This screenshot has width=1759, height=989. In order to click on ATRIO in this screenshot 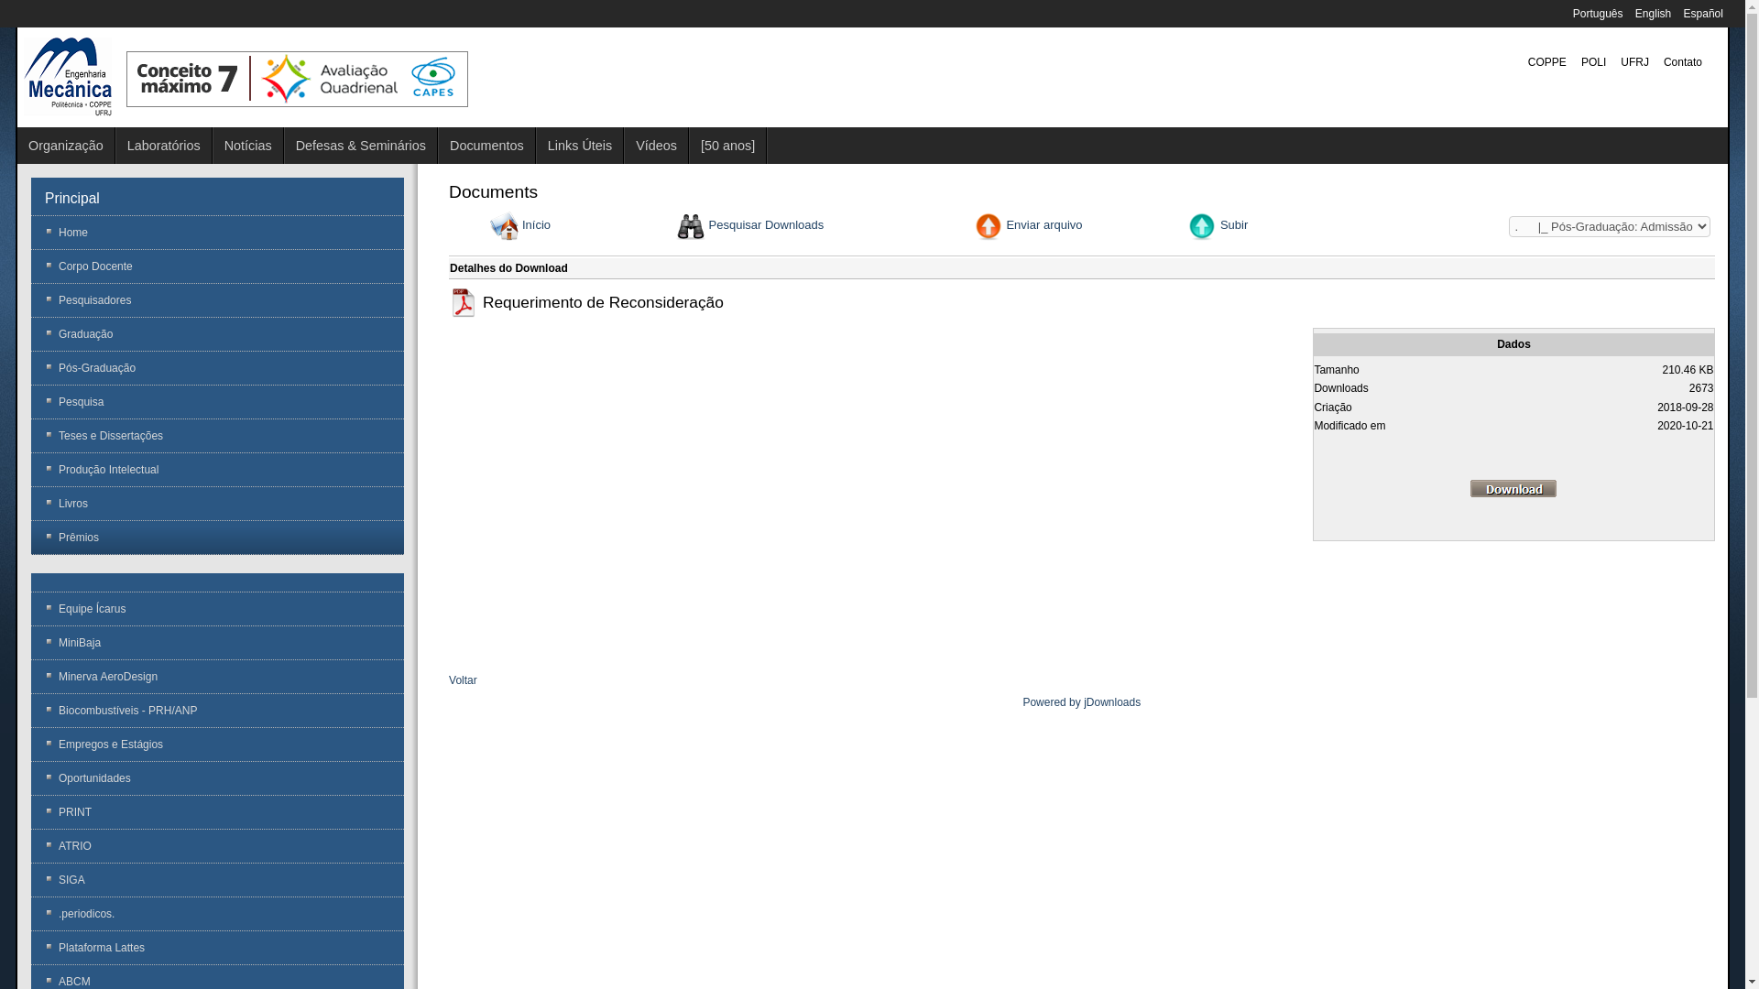, I will do `click(218, 846)`.